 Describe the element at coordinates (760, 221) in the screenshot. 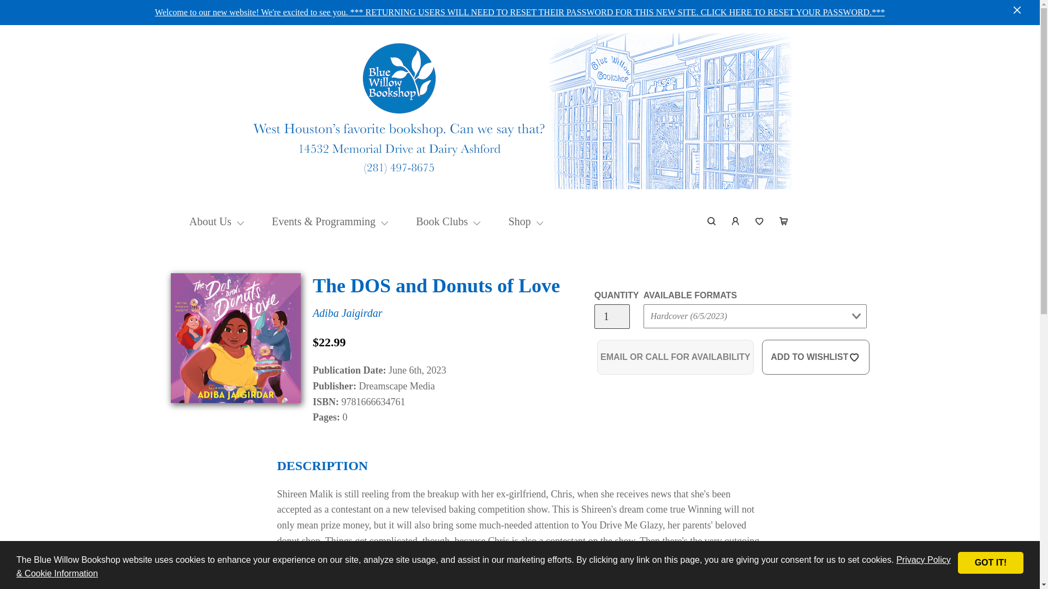

I see `Wishlist` at that location.